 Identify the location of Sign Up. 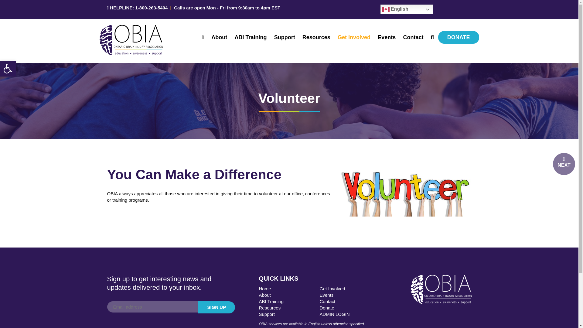
(216, 307).